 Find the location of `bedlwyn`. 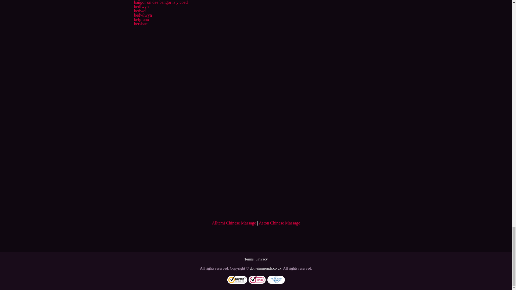

bedlwyn is located at coordinates (141, 6).